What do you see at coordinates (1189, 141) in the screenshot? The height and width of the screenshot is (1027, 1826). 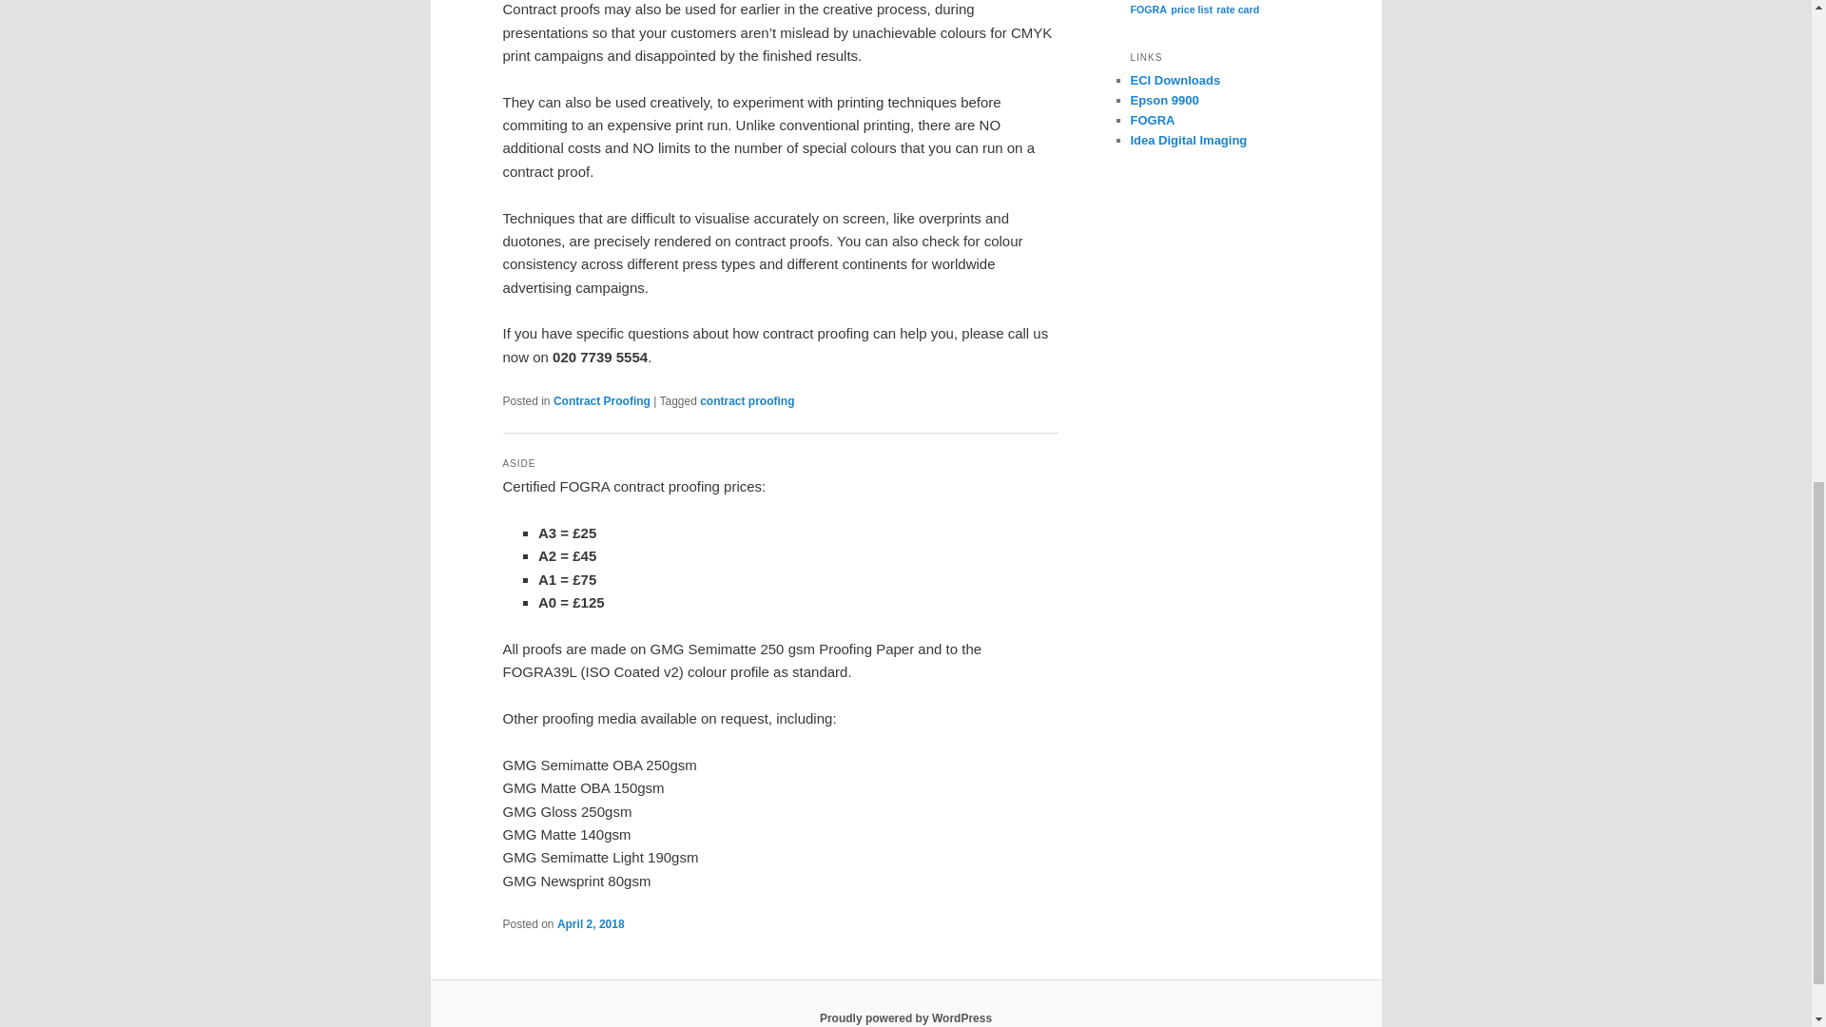 I see `Idea Digital Imaging Ltd main web site` at bounding box center [1189, 141].